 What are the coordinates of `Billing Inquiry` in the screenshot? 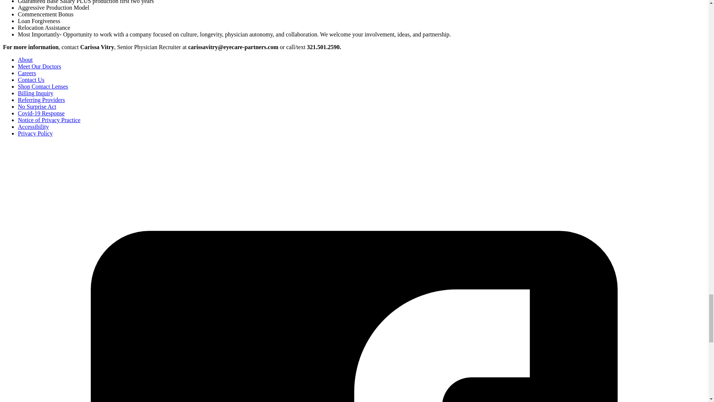 It's located at (36, 93).